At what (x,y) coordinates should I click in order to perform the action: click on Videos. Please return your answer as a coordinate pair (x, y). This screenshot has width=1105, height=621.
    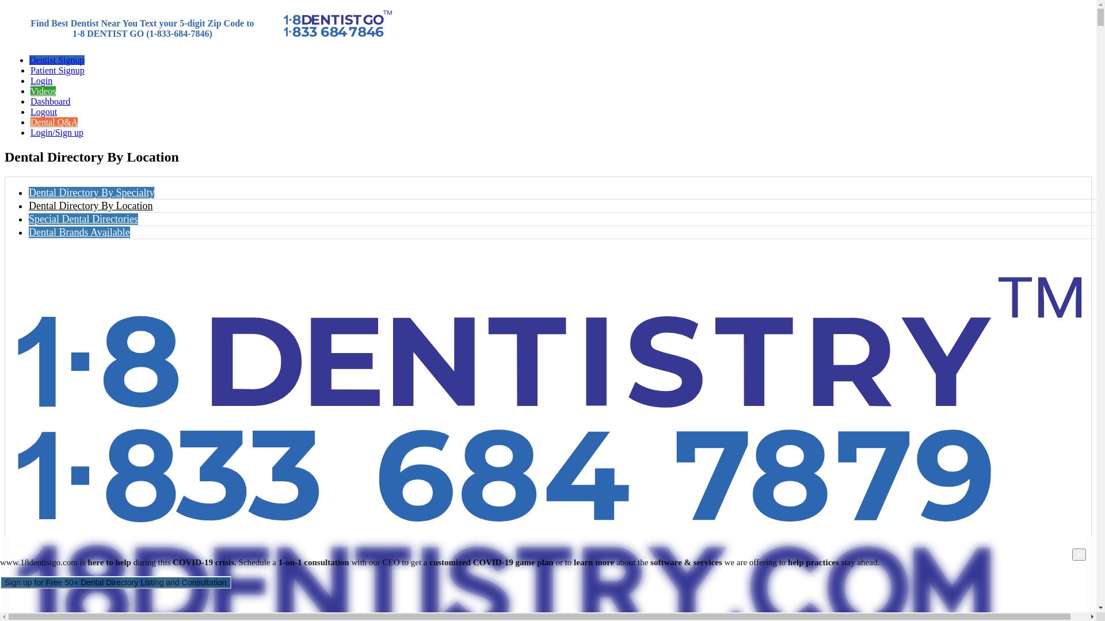
    Looking at the image, I should click on (43, 91).